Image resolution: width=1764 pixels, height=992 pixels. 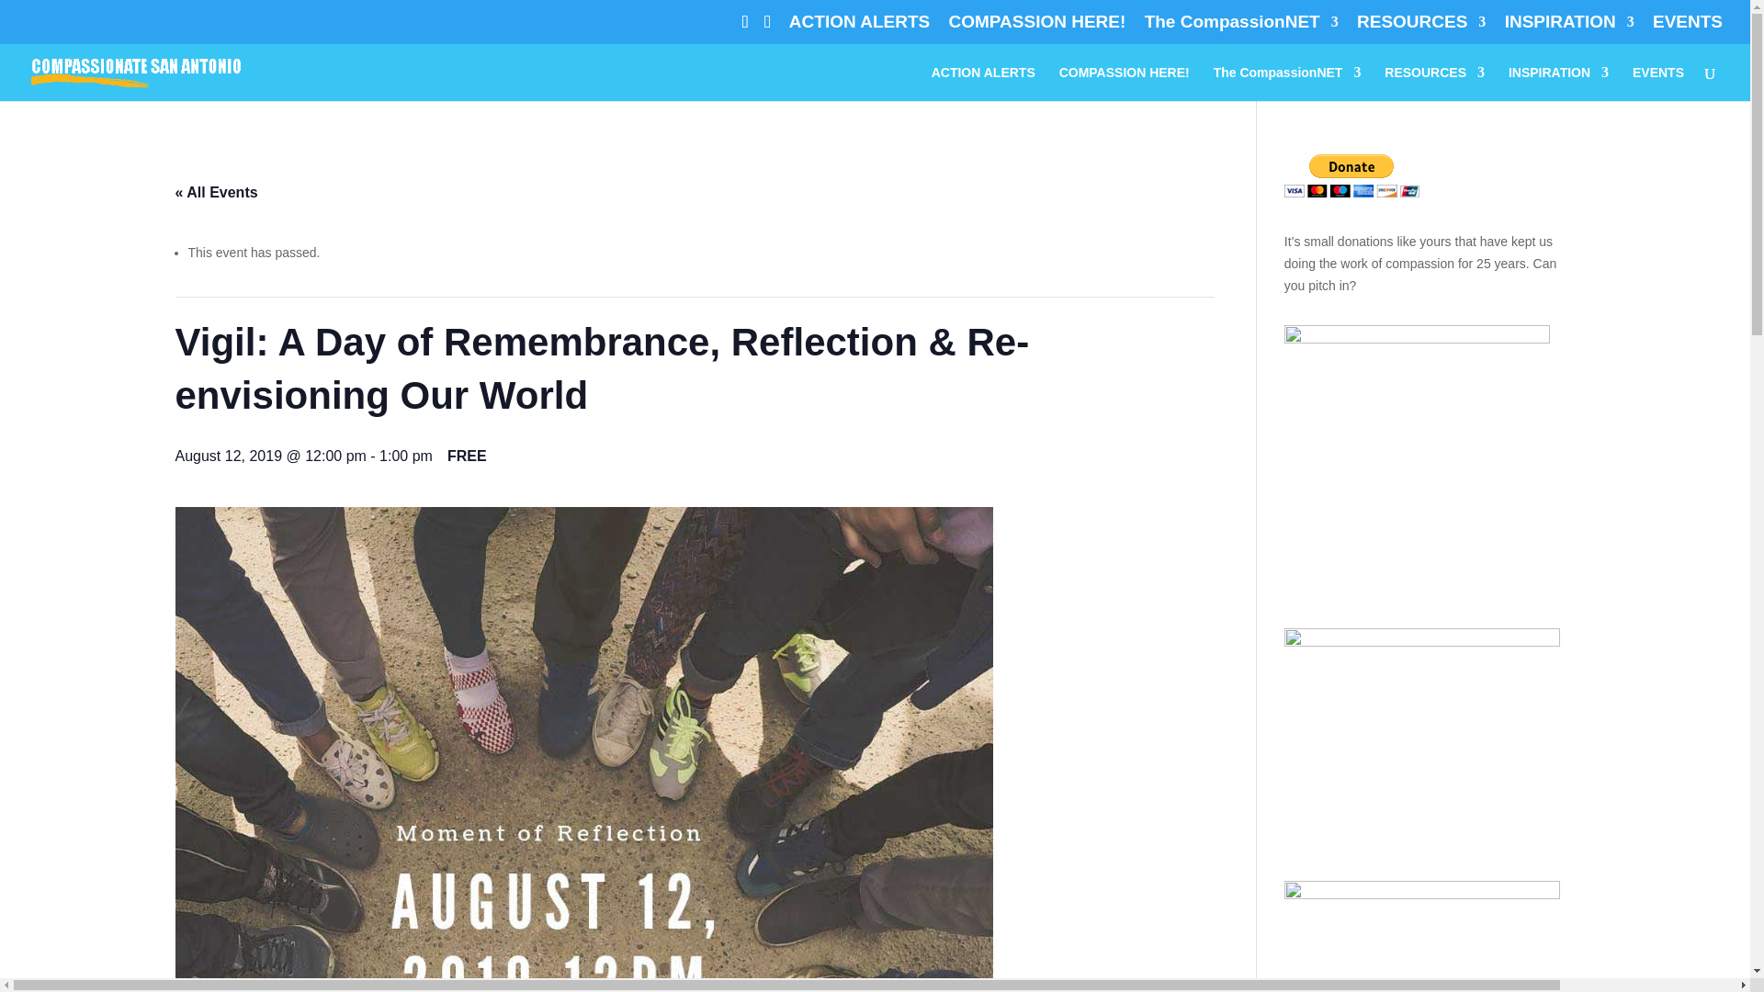 I want to click on ACTION ALERTS, so click(x=858, y=28).